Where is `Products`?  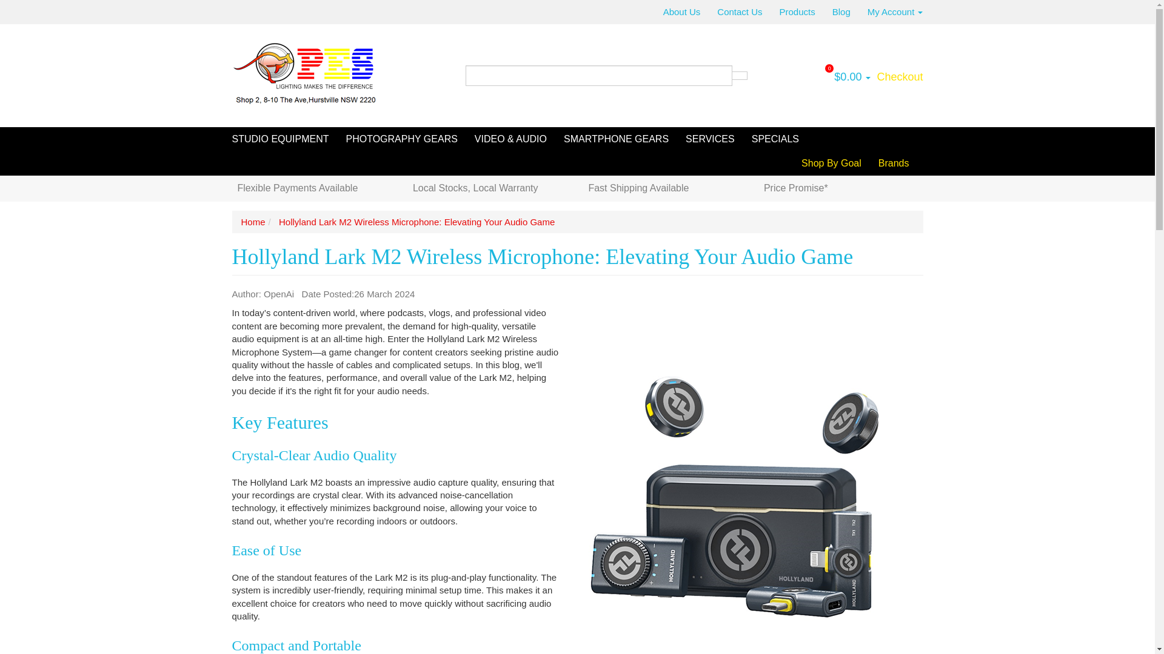 Products is located at coordinates (797, 12).